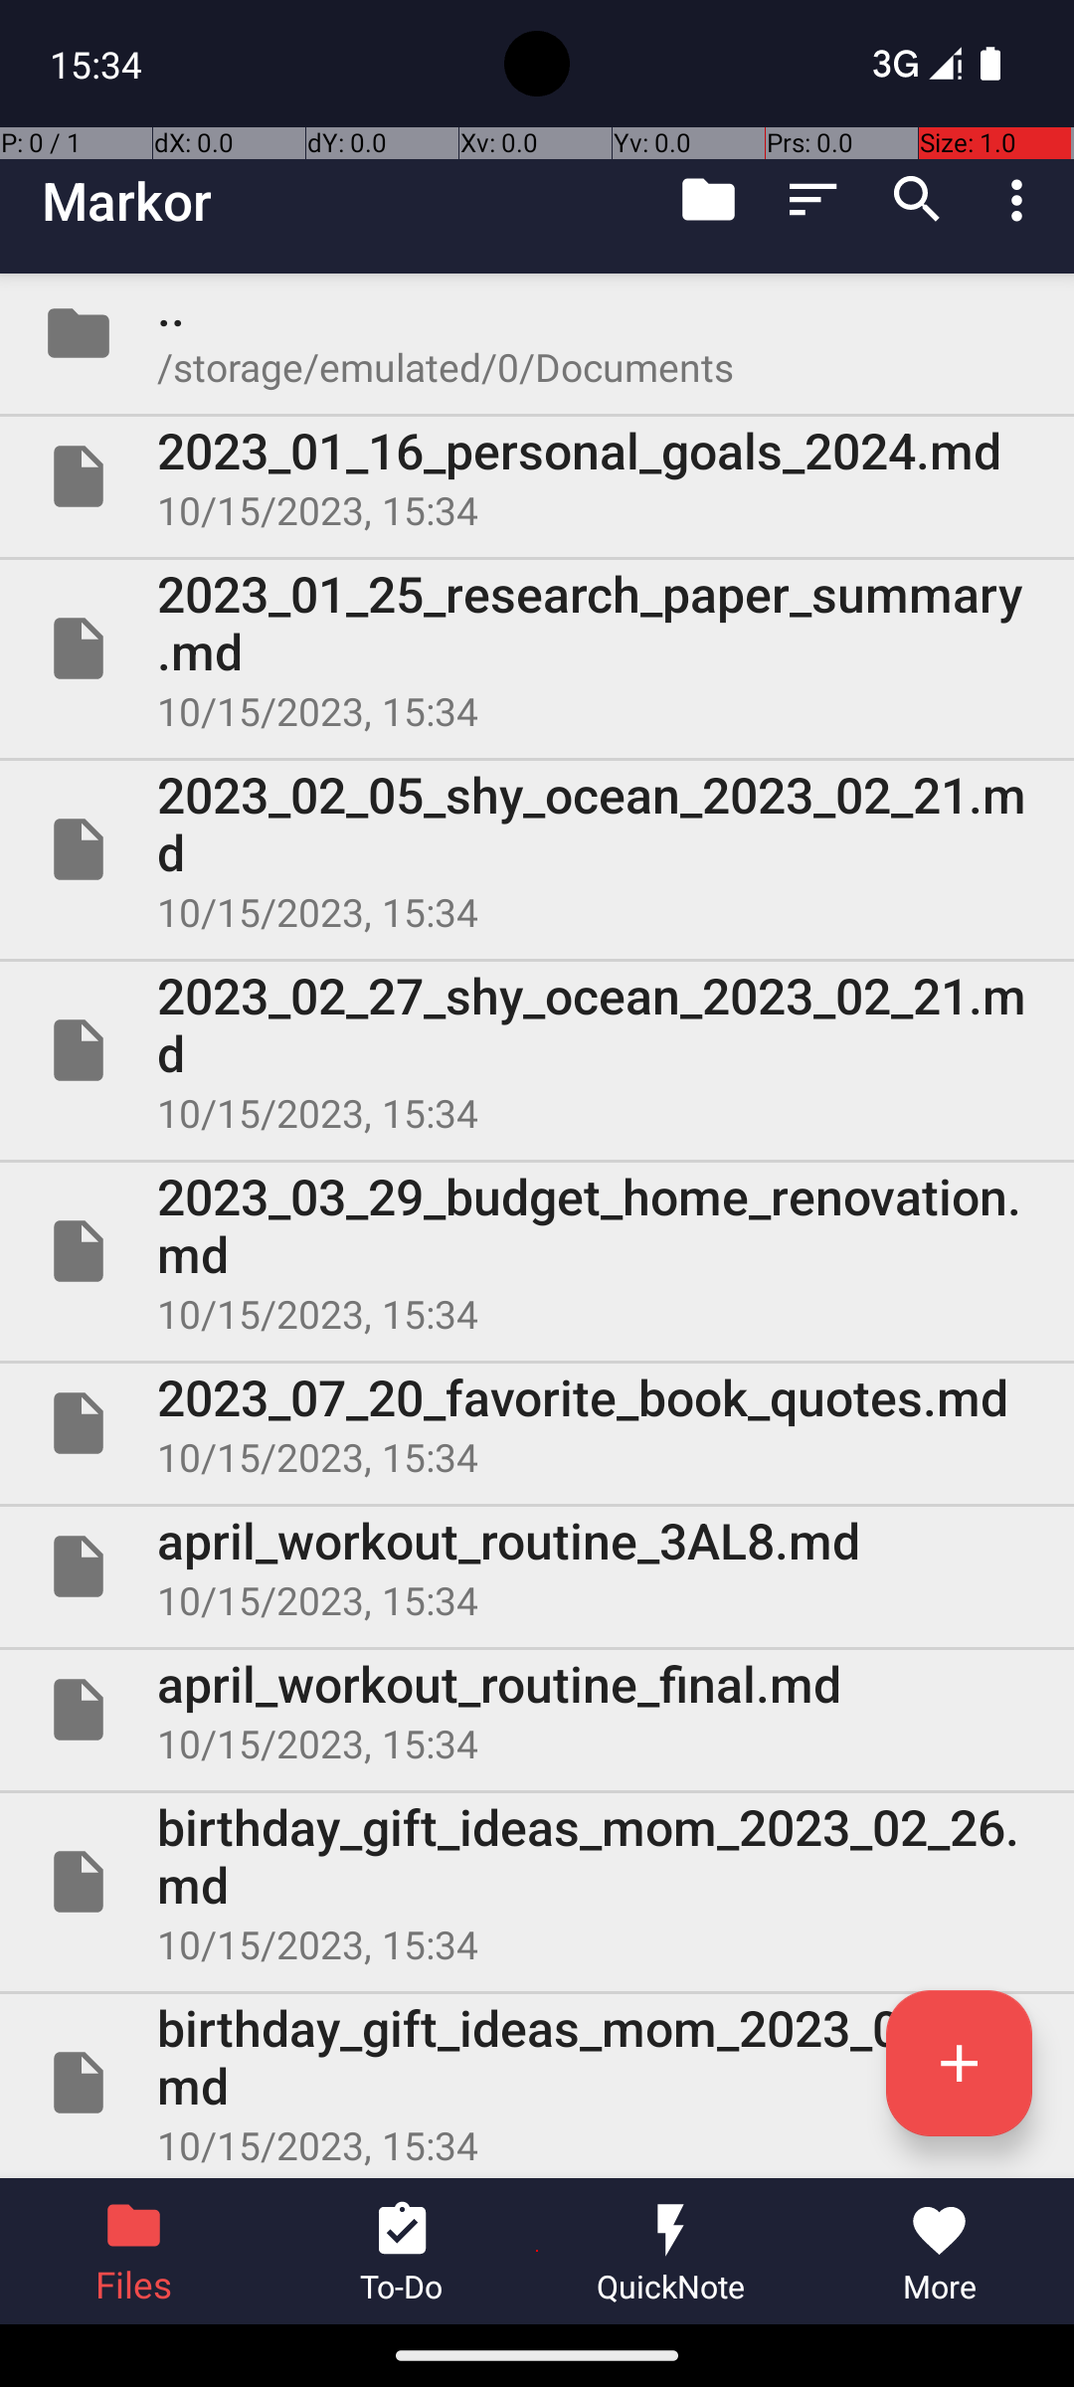 This screenshot has height=2387, width=1074. I want to click on File 2023_02_05_shy_ocean_2023_02_21.md , so click(537, 849).